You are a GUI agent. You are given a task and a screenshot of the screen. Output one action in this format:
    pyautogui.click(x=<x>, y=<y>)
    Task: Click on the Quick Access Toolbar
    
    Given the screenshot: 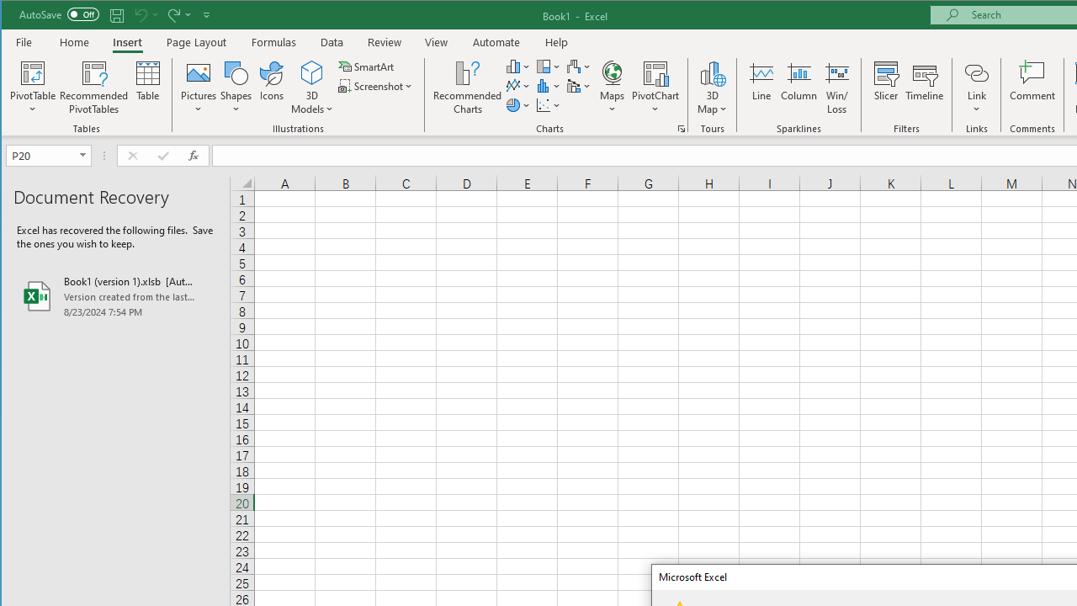 What is the action you would take?
    pyautogui.click(x=116, y=15)
    